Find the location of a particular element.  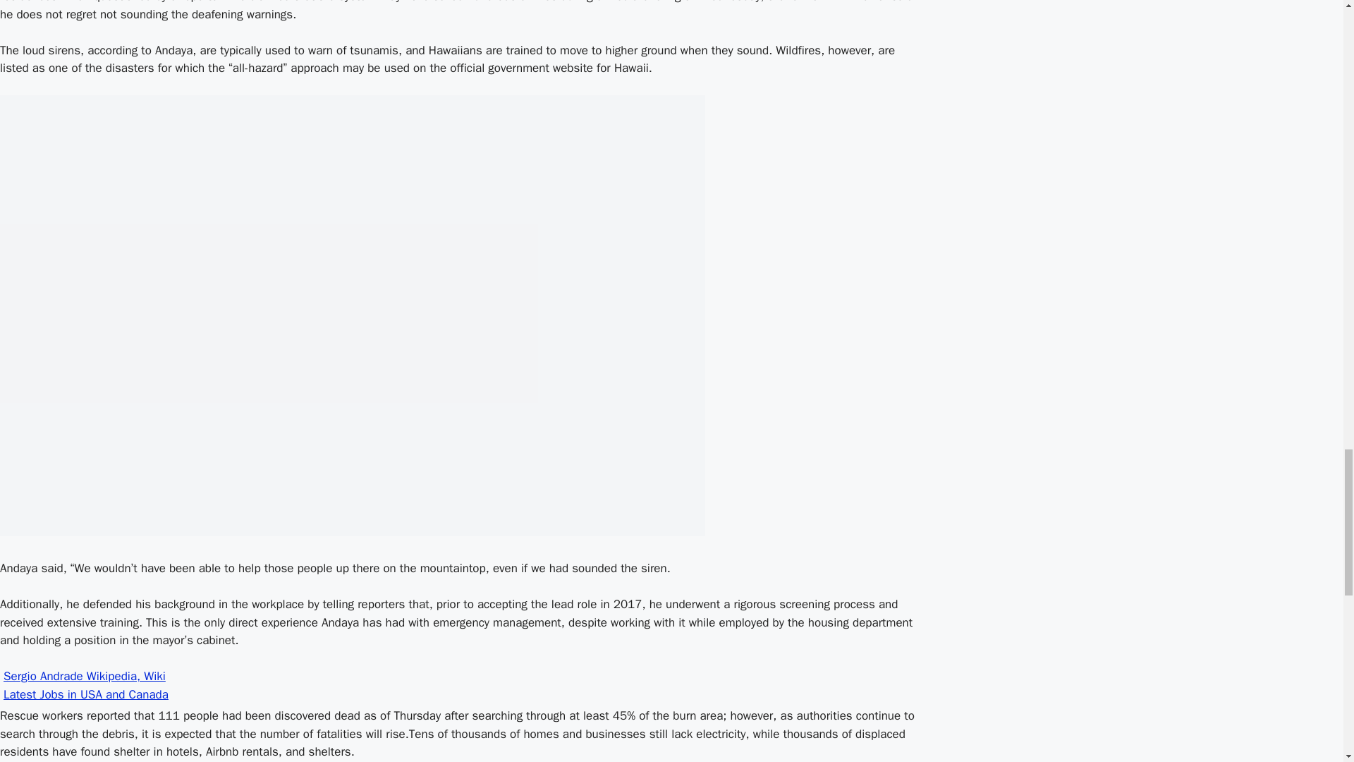

Sergio Andrade Wikipedia, Wiki is located at coordinates (85, 676).